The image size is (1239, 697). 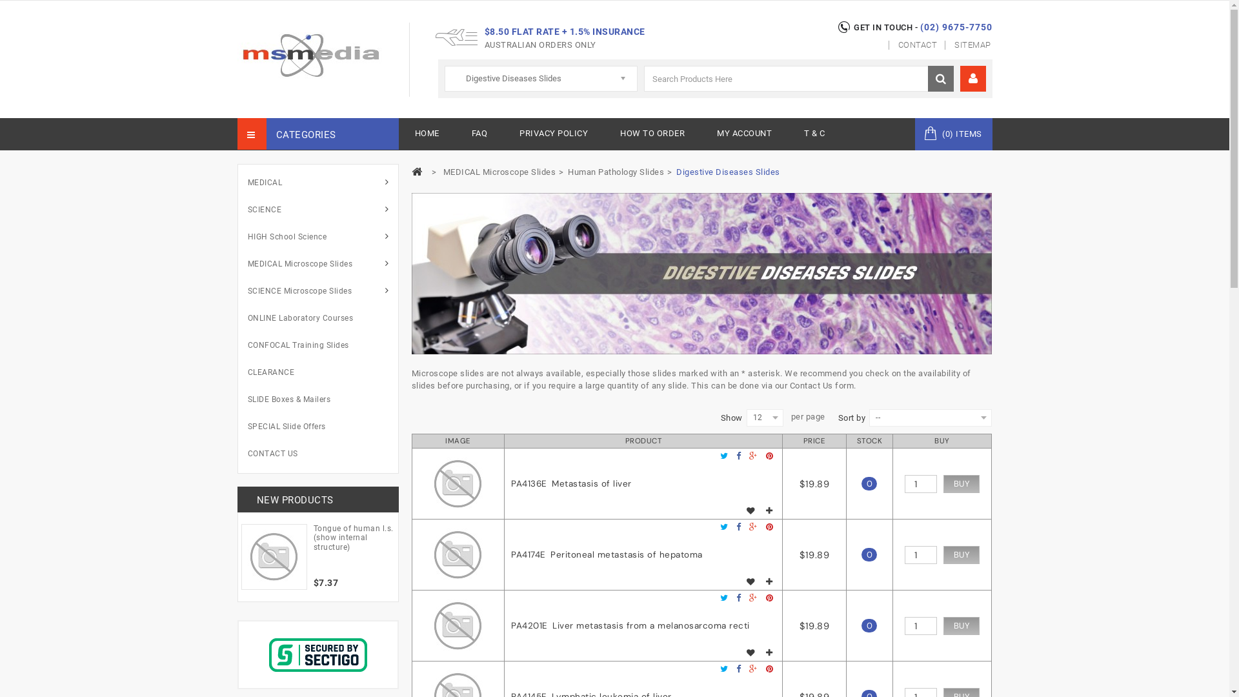 I want to click on Add to Compare, so click(x=769, y=653).